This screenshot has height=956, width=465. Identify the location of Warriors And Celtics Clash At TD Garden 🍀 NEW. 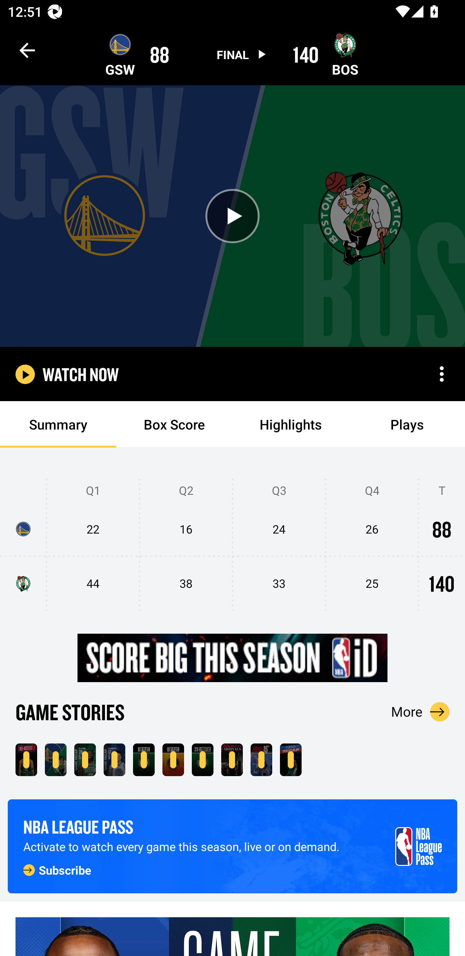
(26, 760).